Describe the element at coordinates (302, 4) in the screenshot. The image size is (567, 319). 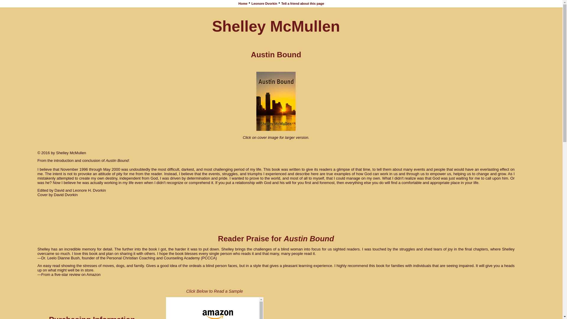
I see `Tell a friend about this page` at that location.